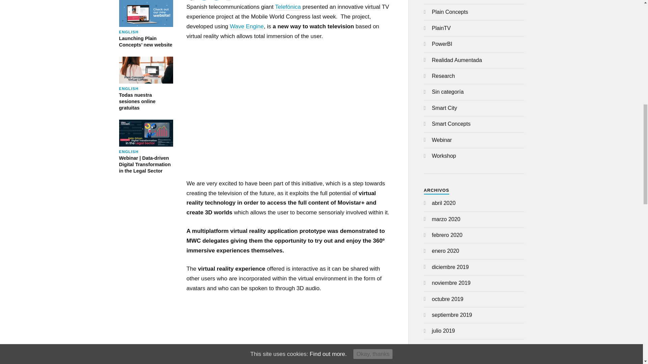 The image size is (648, 364). Describe the element at coordinates (146, 84) in the screenshot. I see `Todas nuestra sesiones online gratuitas` at that location.